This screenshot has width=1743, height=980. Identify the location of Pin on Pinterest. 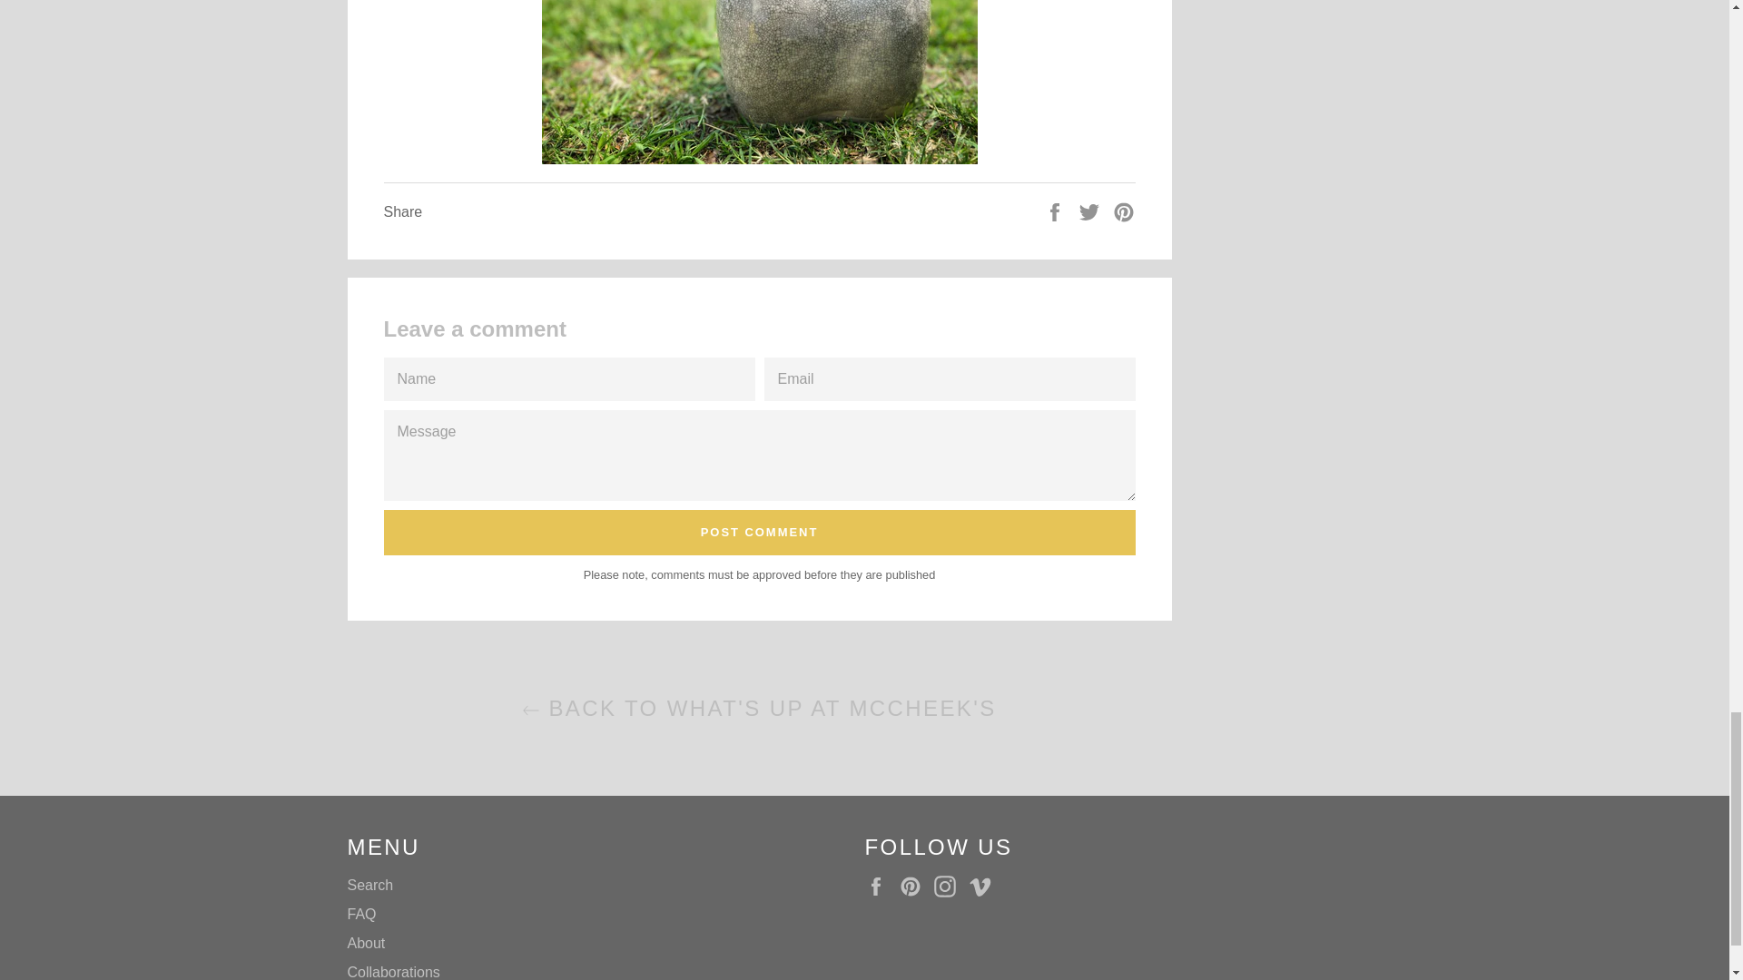
(1124, 211).